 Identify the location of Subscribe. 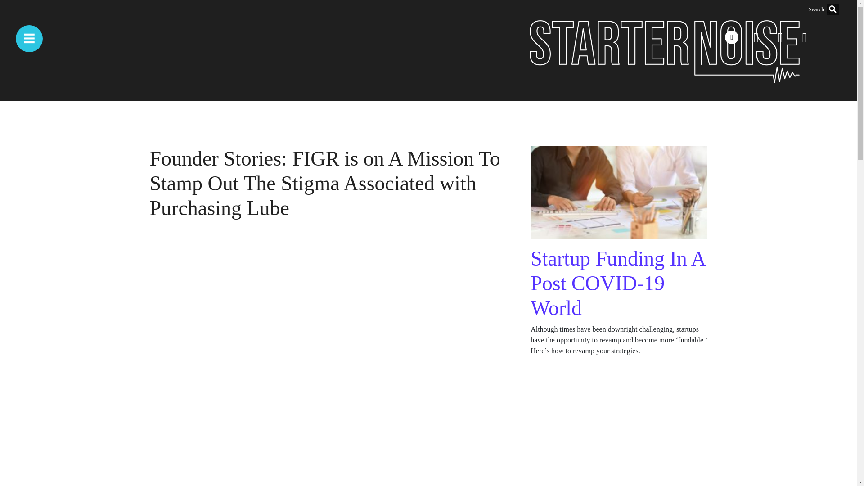
(16, 465).